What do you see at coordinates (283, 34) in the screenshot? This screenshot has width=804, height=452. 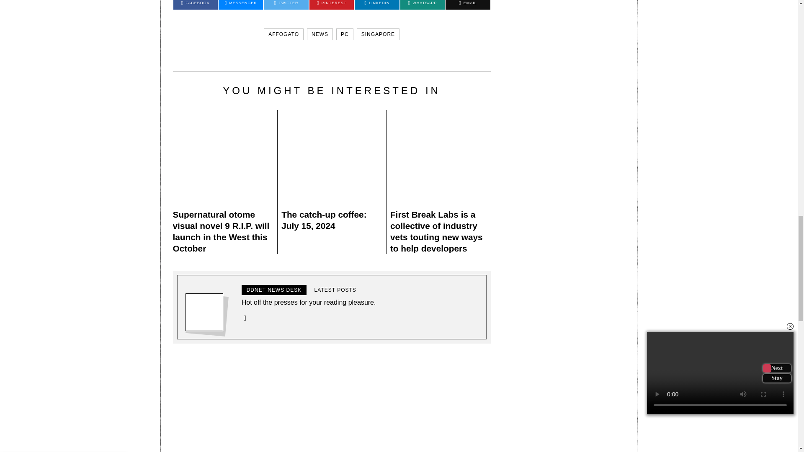 I see `AFFOGATO` at bounding box center [283, 34].